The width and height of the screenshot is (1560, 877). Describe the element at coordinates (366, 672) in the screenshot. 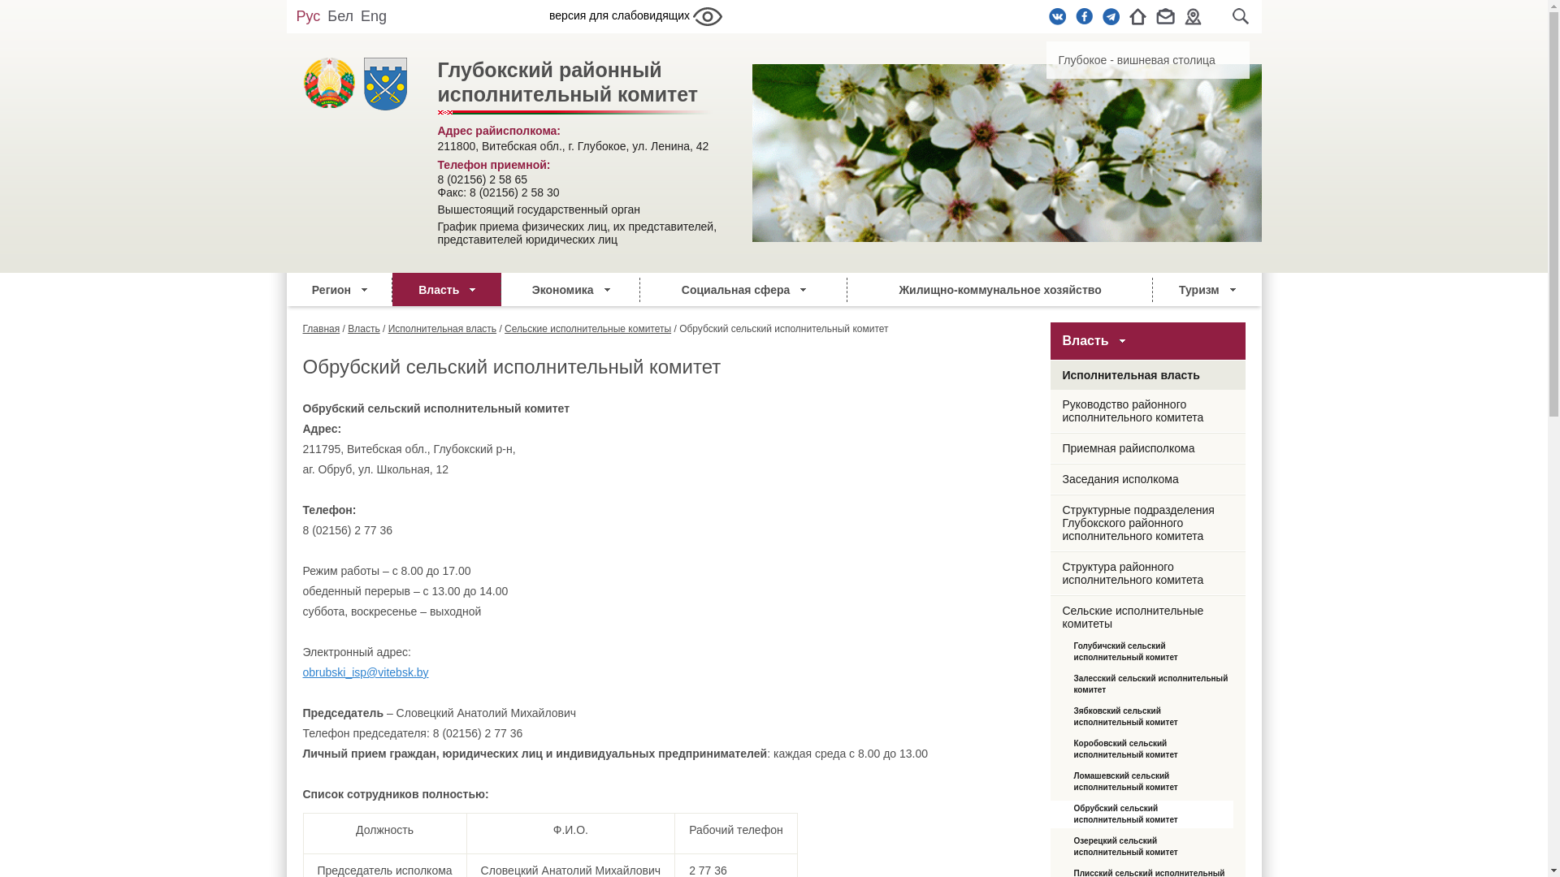

I see `obrubski_isp@vitebsk.by` at that location.